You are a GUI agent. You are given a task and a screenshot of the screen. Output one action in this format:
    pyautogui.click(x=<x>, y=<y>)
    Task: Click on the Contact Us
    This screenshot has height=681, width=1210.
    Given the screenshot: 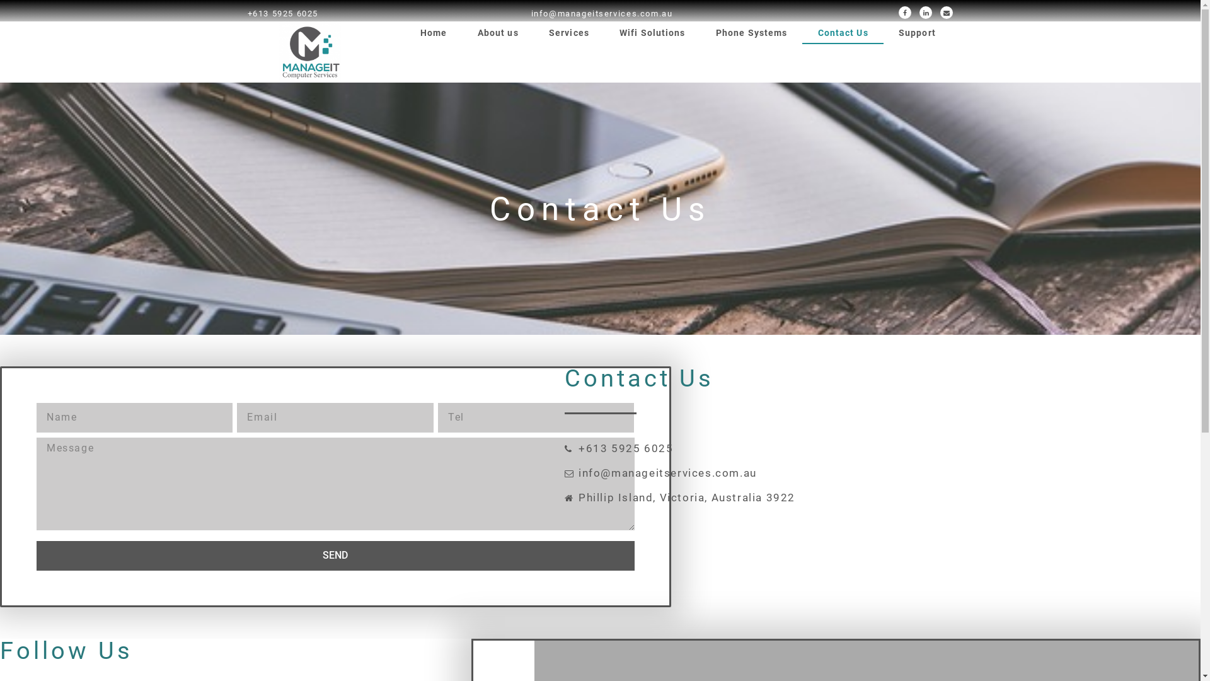 What is the action you would take?
    pyautogui.click(x=843, y=33)
    